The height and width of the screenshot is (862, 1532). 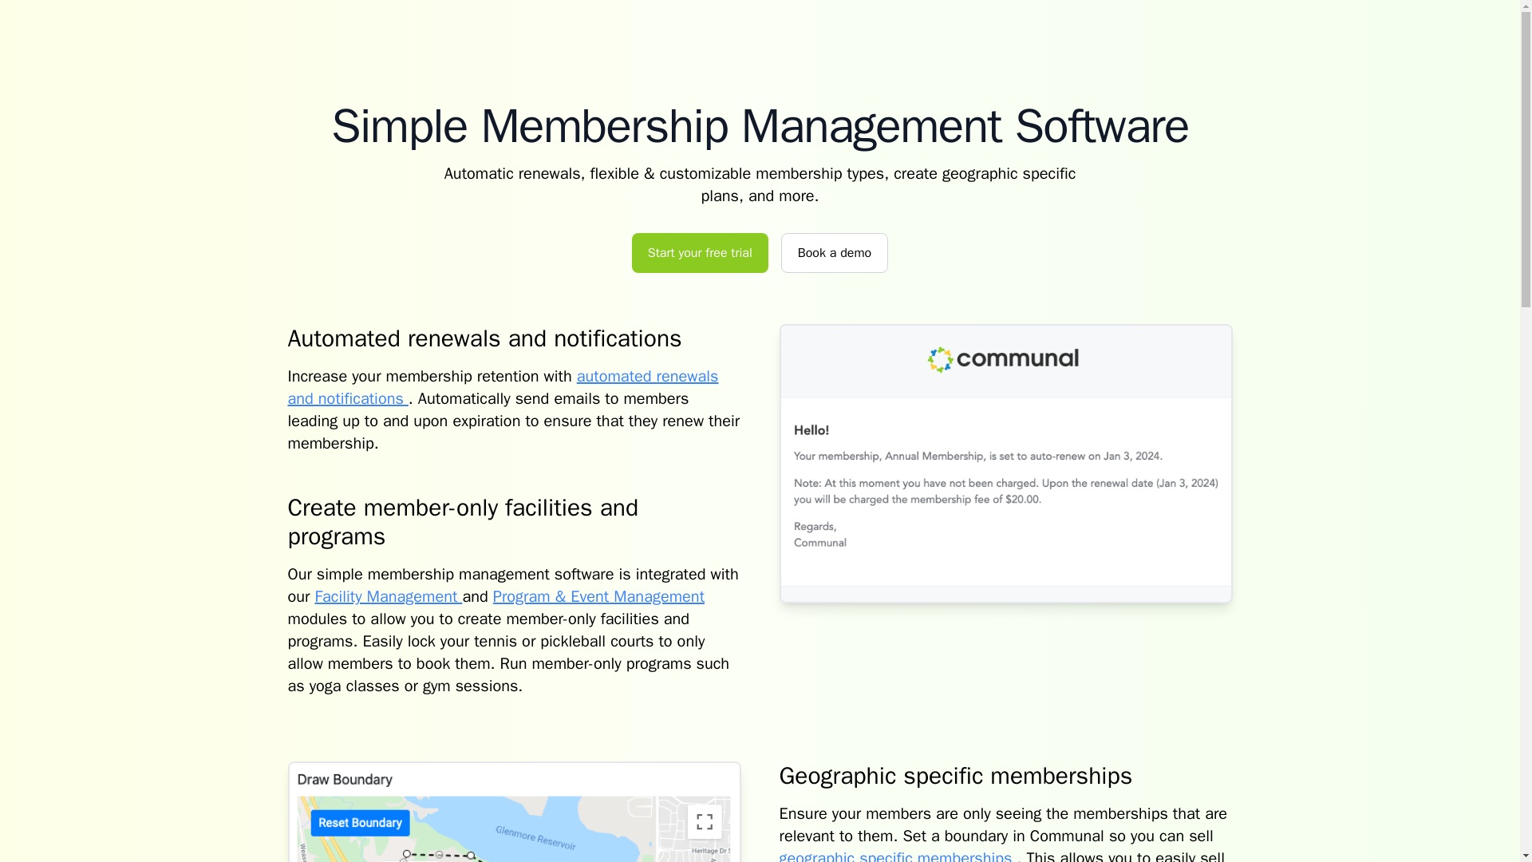 I want to click on Book a demo, so click(x=835, y=252).